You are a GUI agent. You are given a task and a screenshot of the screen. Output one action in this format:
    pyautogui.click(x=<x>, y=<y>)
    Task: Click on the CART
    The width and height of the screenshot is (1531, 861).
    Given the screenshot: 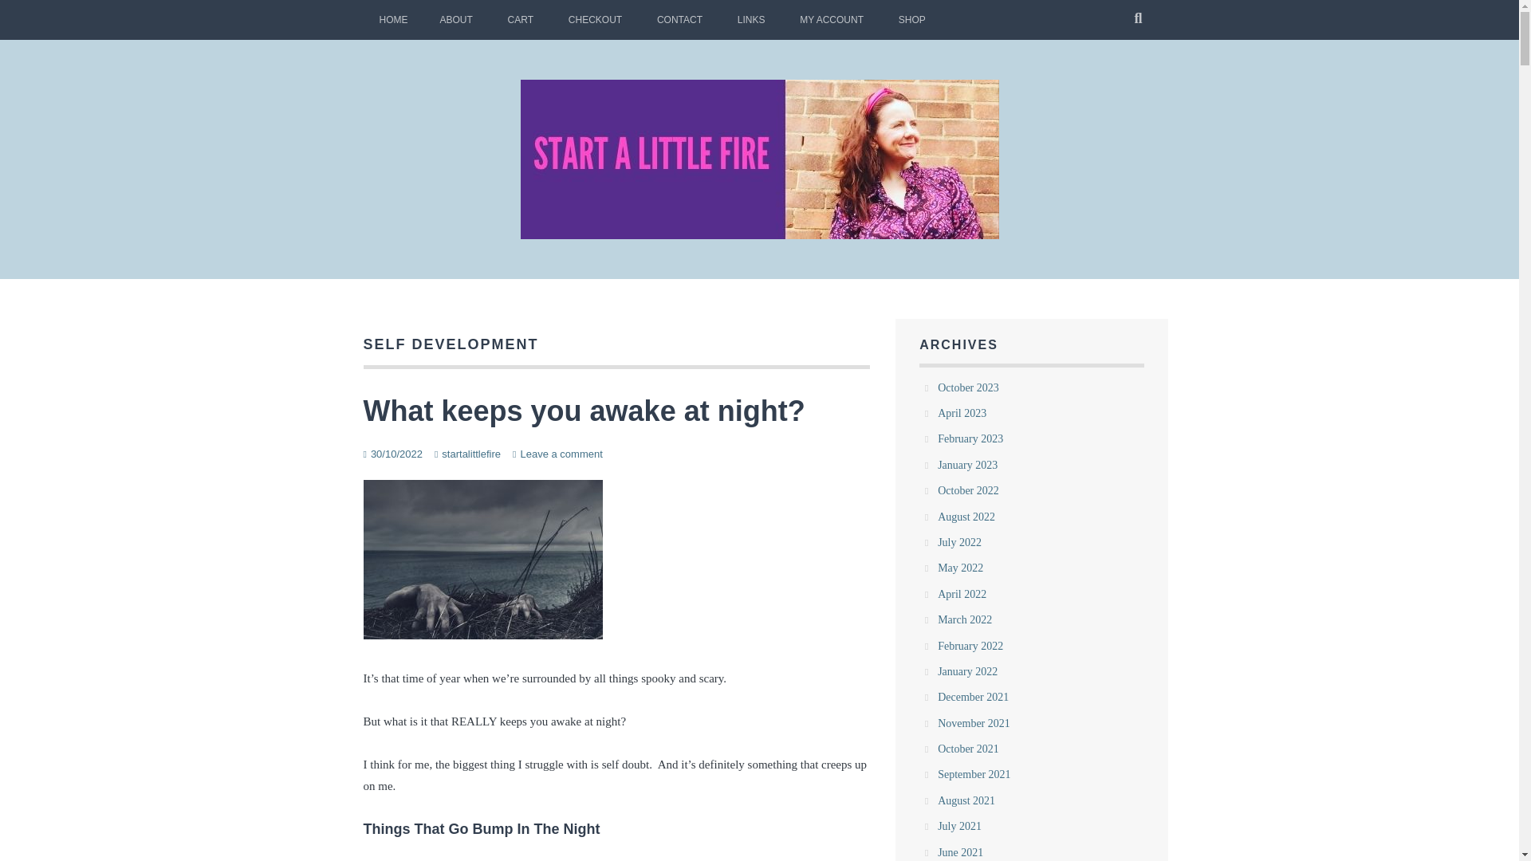 What is the action you would take?
    pyautogui.click(x=520, y=19)
    